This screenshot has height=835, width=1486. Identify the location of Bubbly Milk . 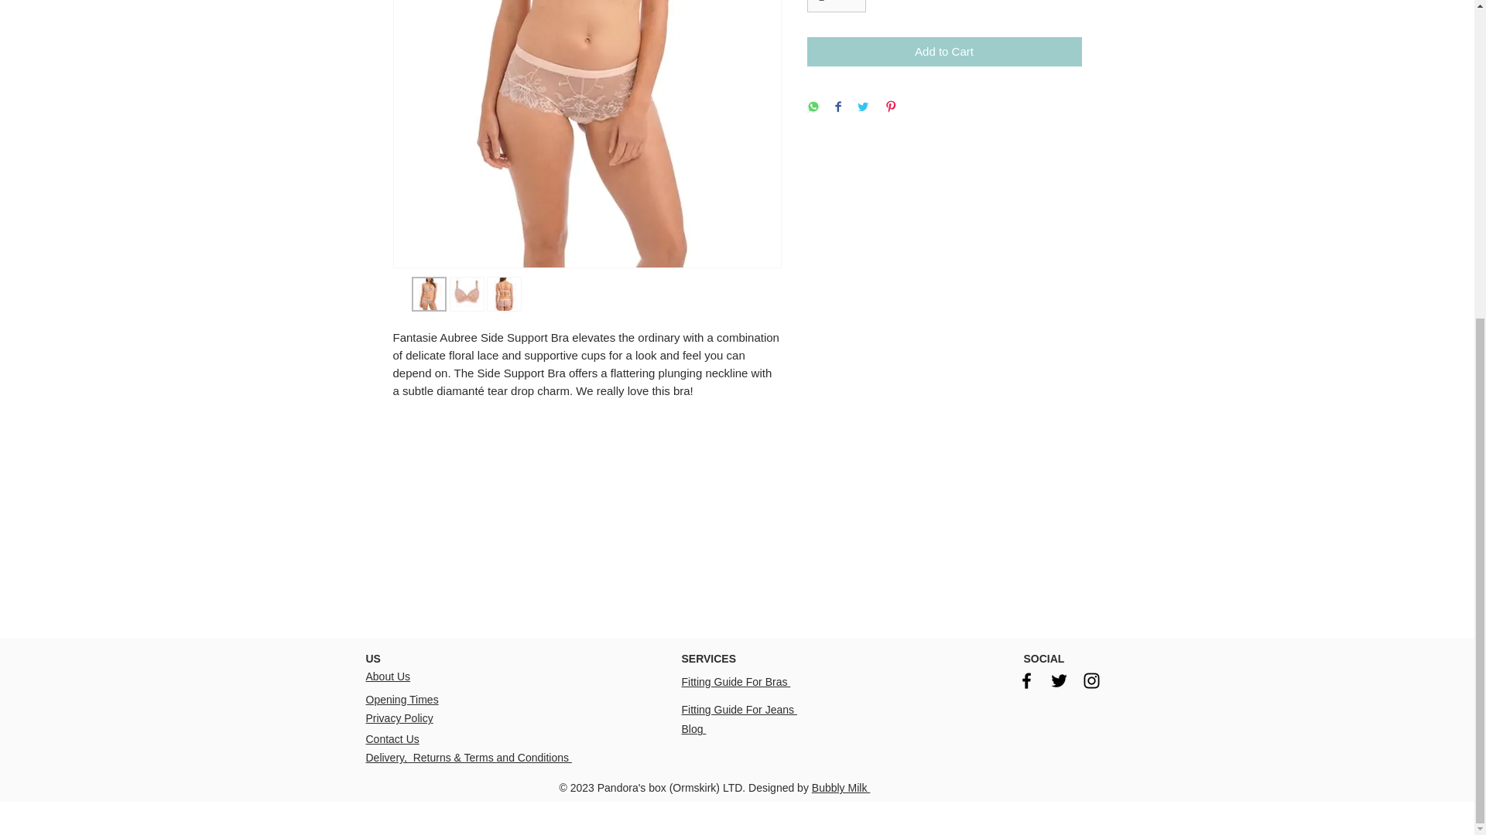
(841, 787).